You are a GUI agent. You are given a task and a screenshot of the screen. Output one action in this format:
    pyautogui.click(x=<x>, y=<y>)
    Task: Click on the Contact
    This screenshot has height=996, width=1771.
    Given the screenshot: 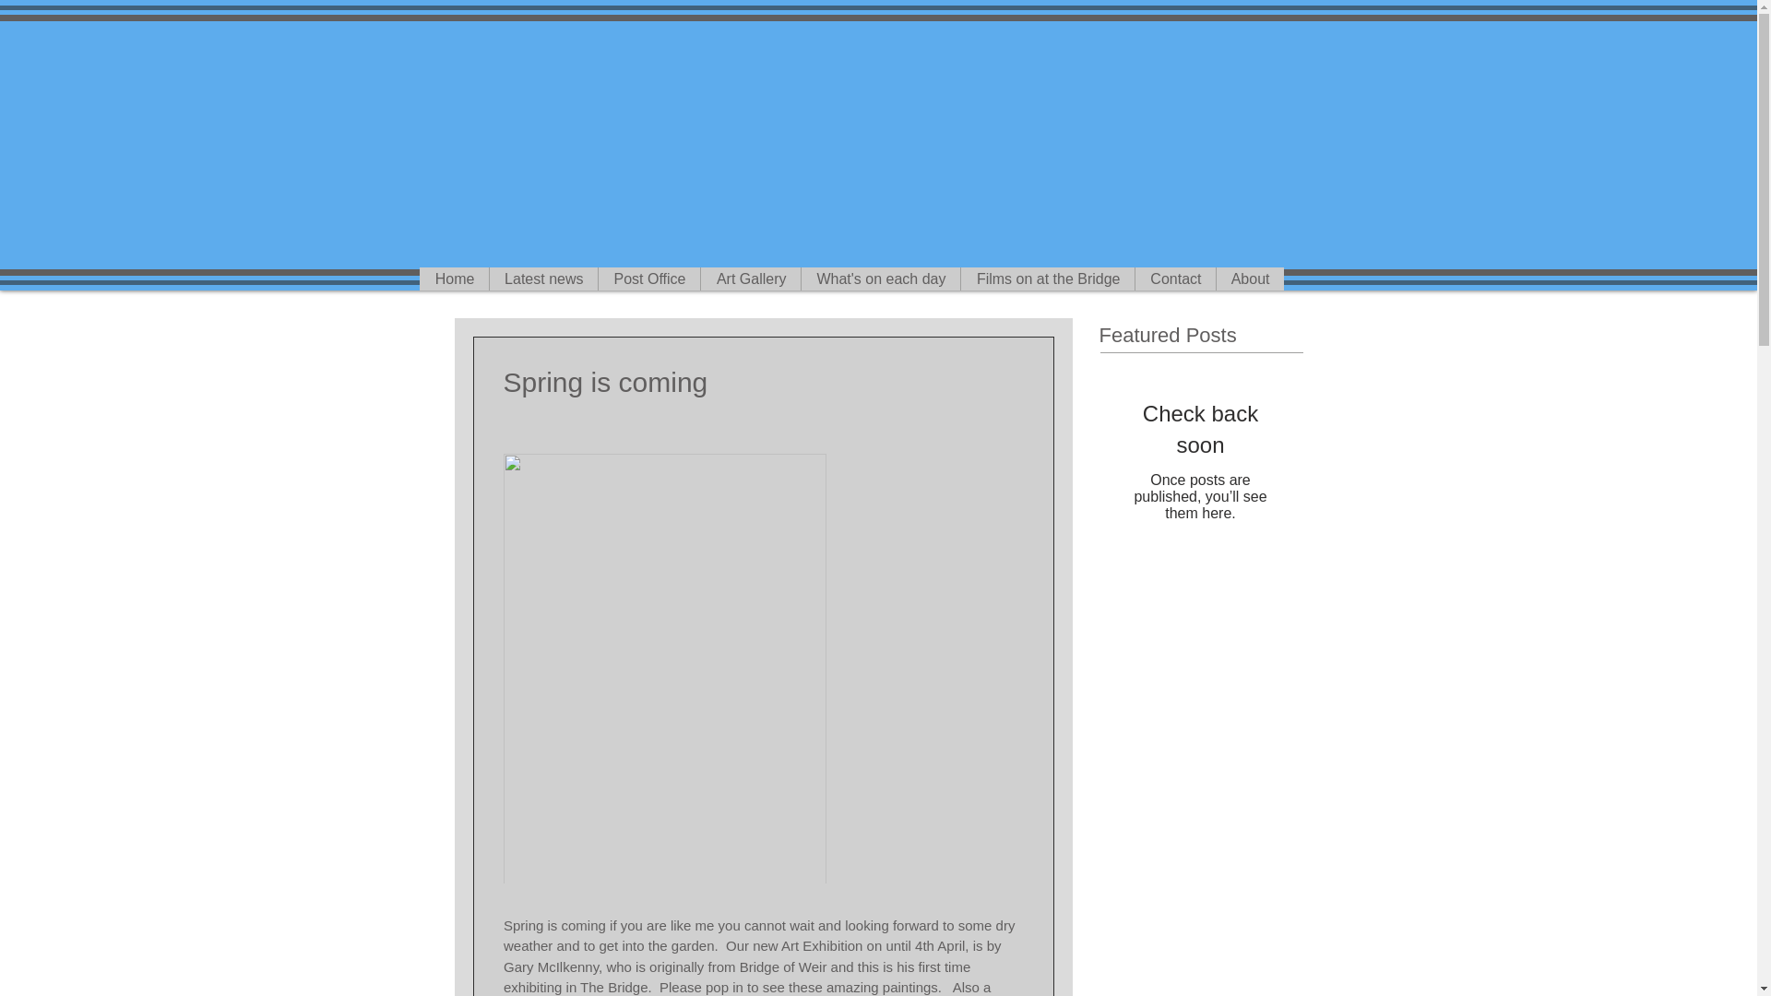 What is the action you would take?
    pyautogui.click(x=1175, y=279)
    